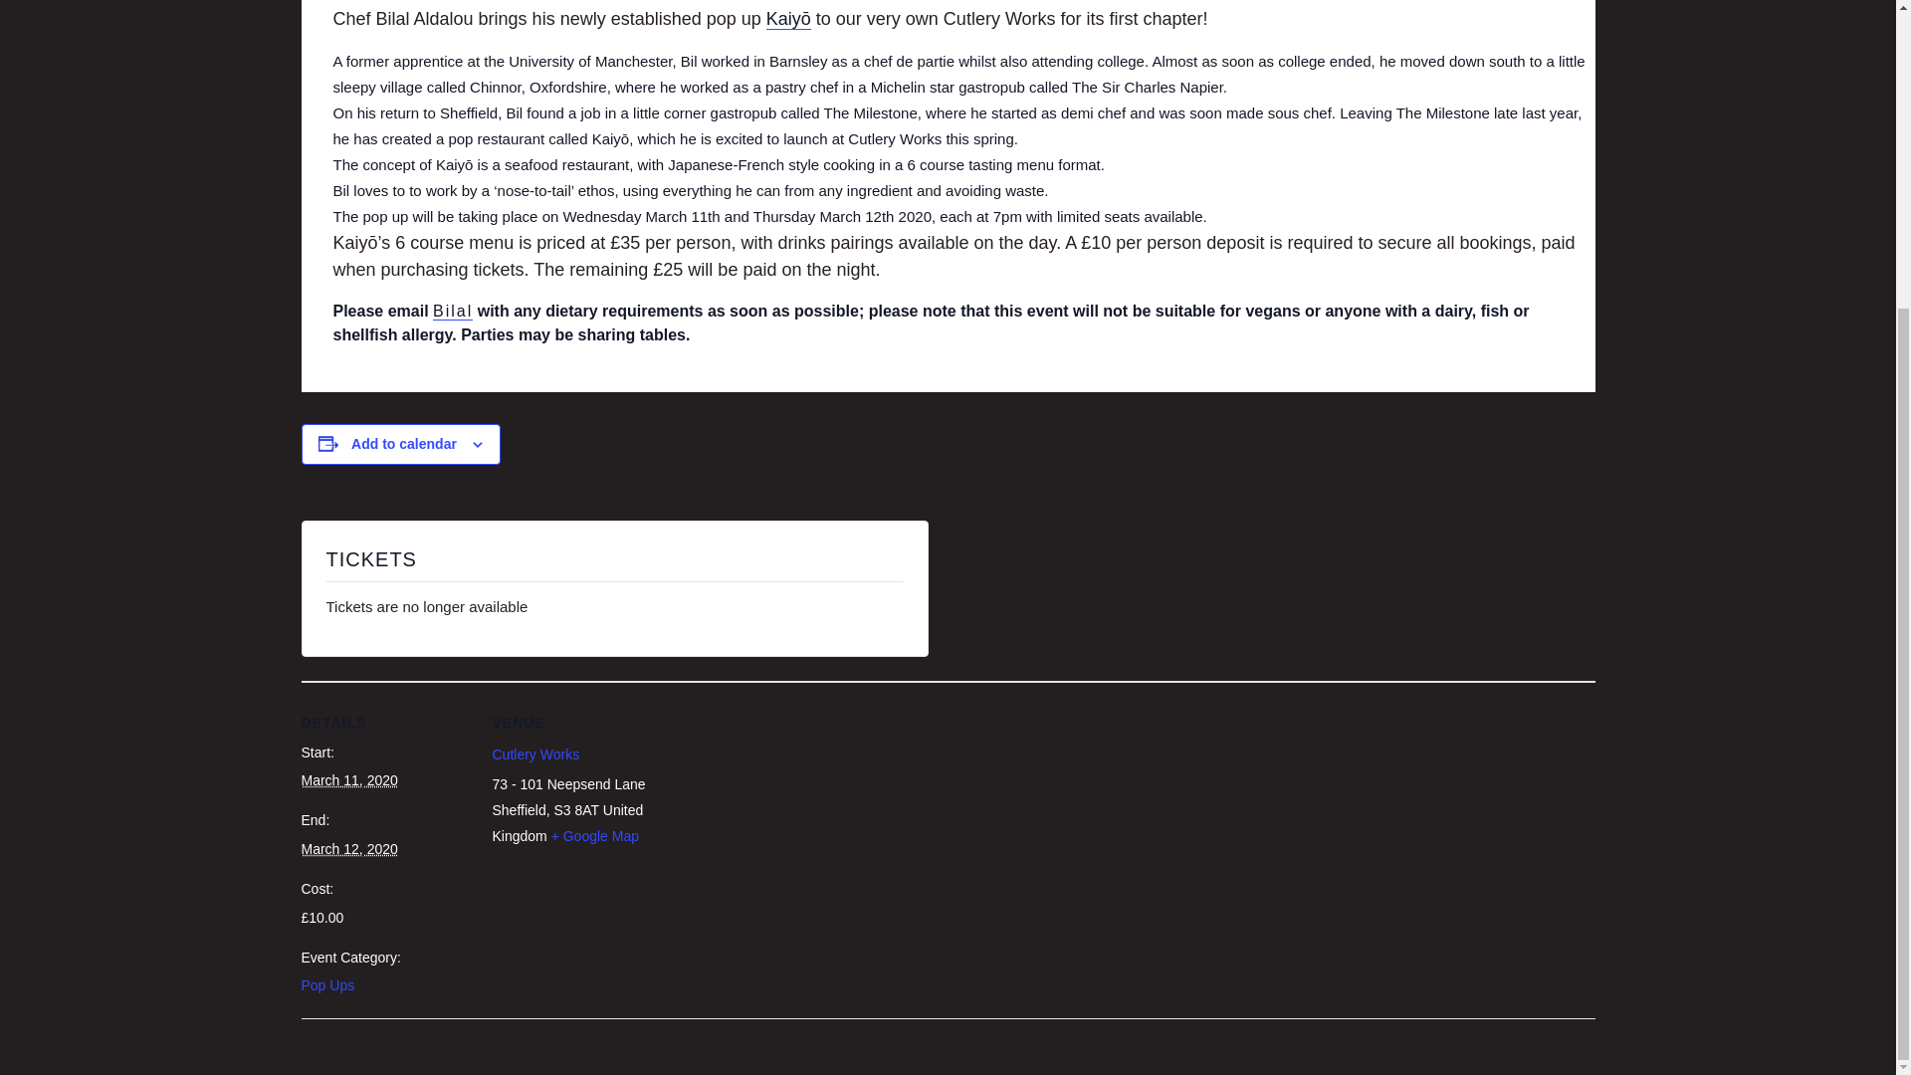  What do you see at coordinates (460, 115) in the screenshot?
I see `CUTLERYWORKS` at bounding box center [460, 115].